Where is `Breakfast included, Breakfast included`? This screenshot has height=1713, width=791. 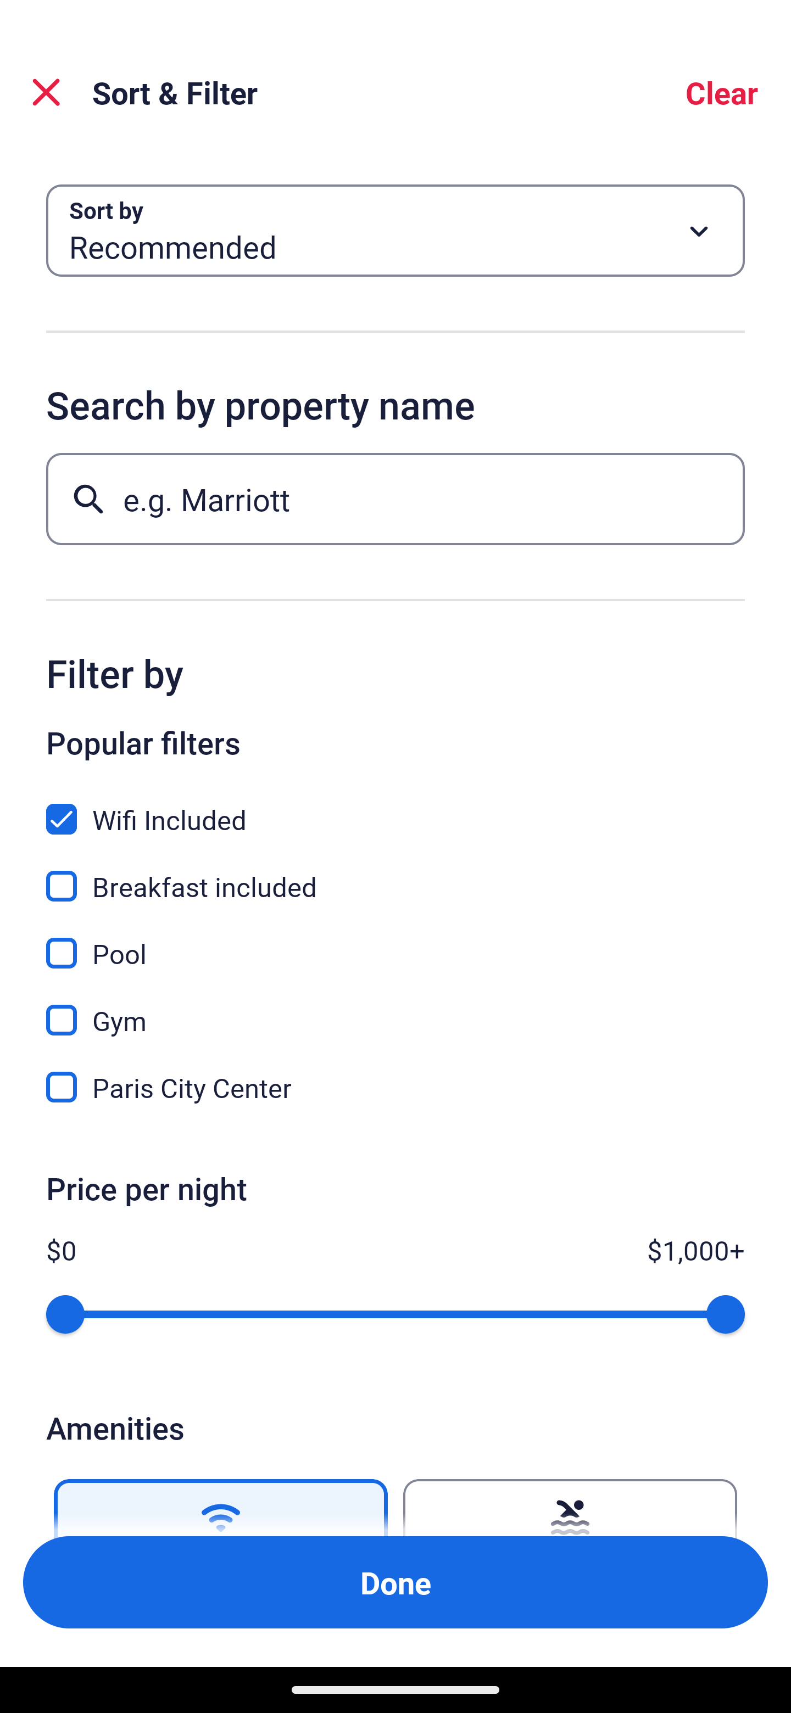 Breakfast included, Breakfast included is located at coordinates (396, 874).